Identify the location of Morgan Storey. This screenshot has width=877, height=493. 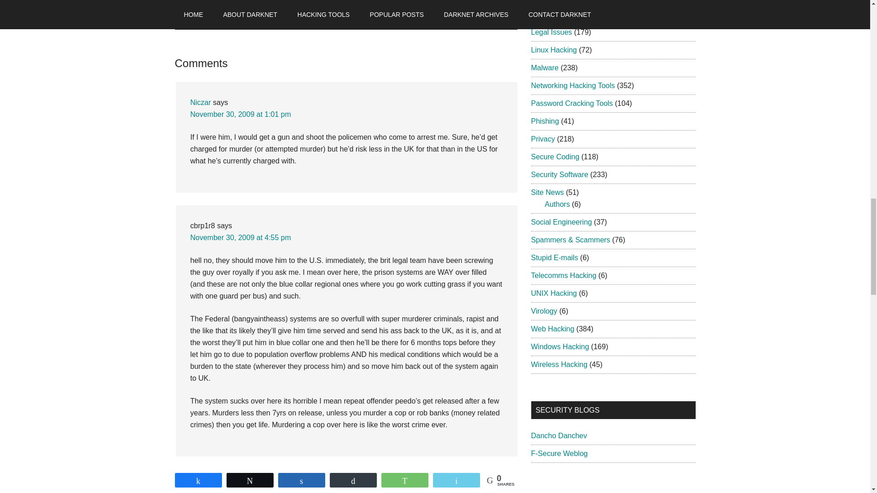
(214, 489).